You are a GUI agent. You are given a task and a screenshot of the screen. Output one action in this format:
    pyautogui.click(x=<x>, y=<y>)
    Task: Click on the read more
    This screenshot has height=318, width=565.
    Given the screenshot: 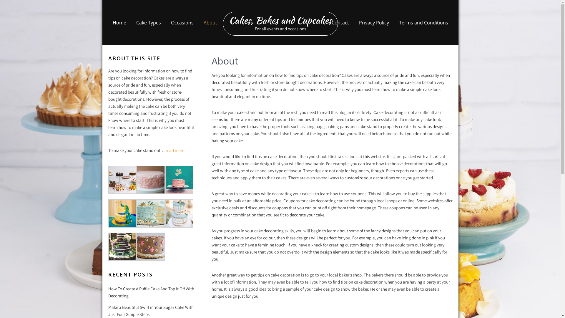 What is the action you would take?
    pyautogui.click(x=175, y=150)
    